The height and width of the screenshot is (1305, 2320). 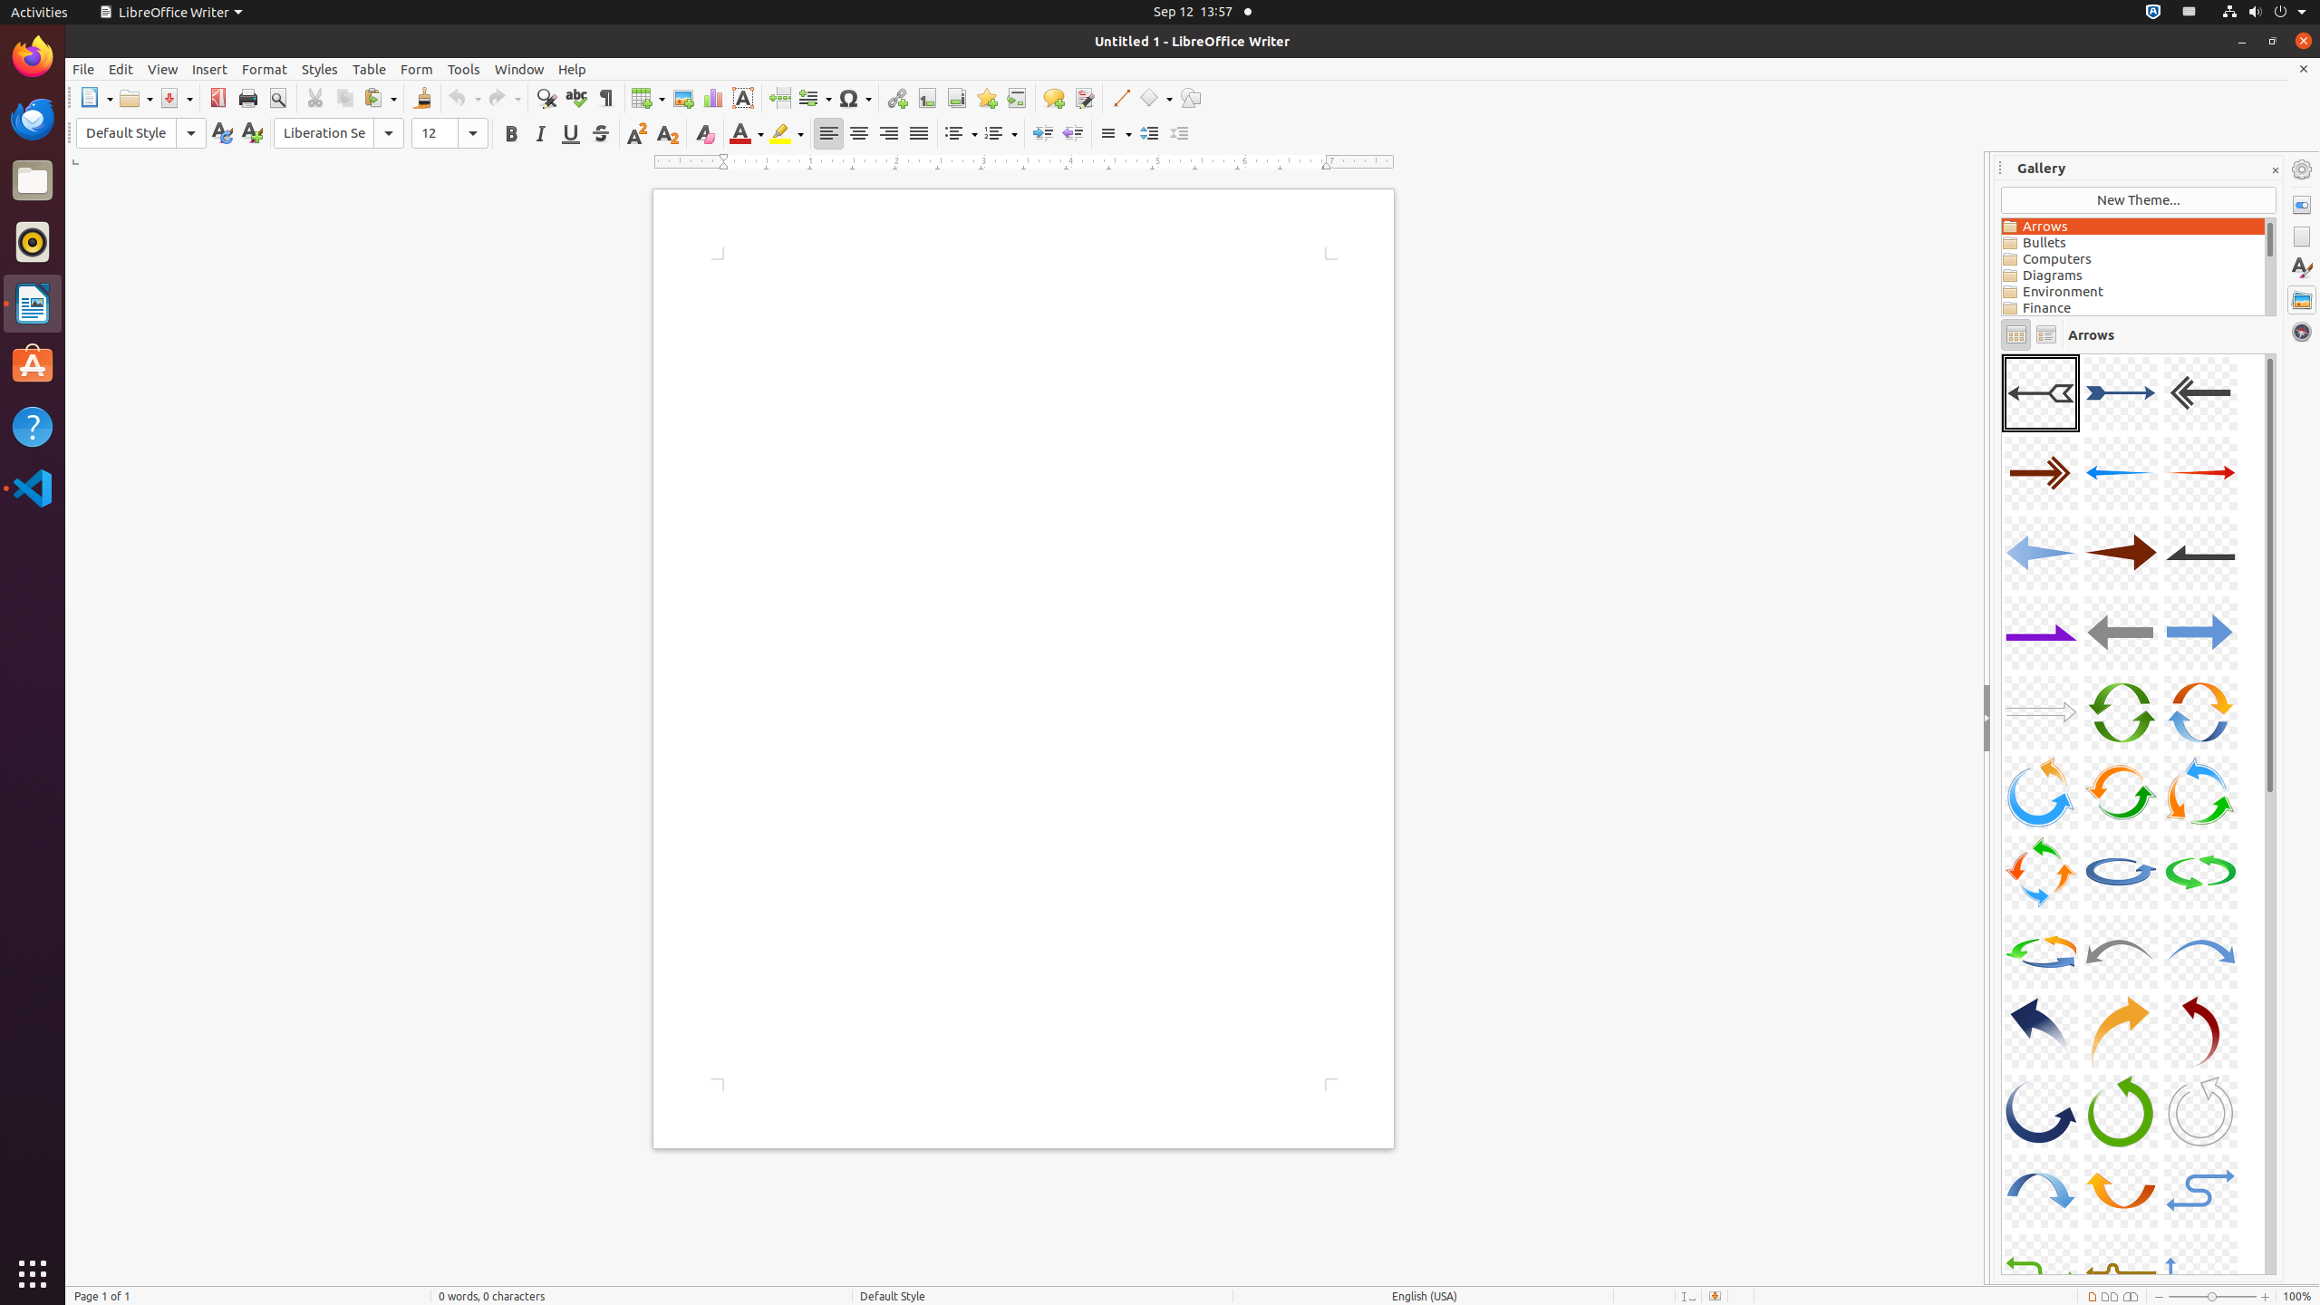 What do you see at coordinates (2041, 393) in the screenshot?
I see `A01-Arrow-Gray-Left` at bounding box center [2041, 393].